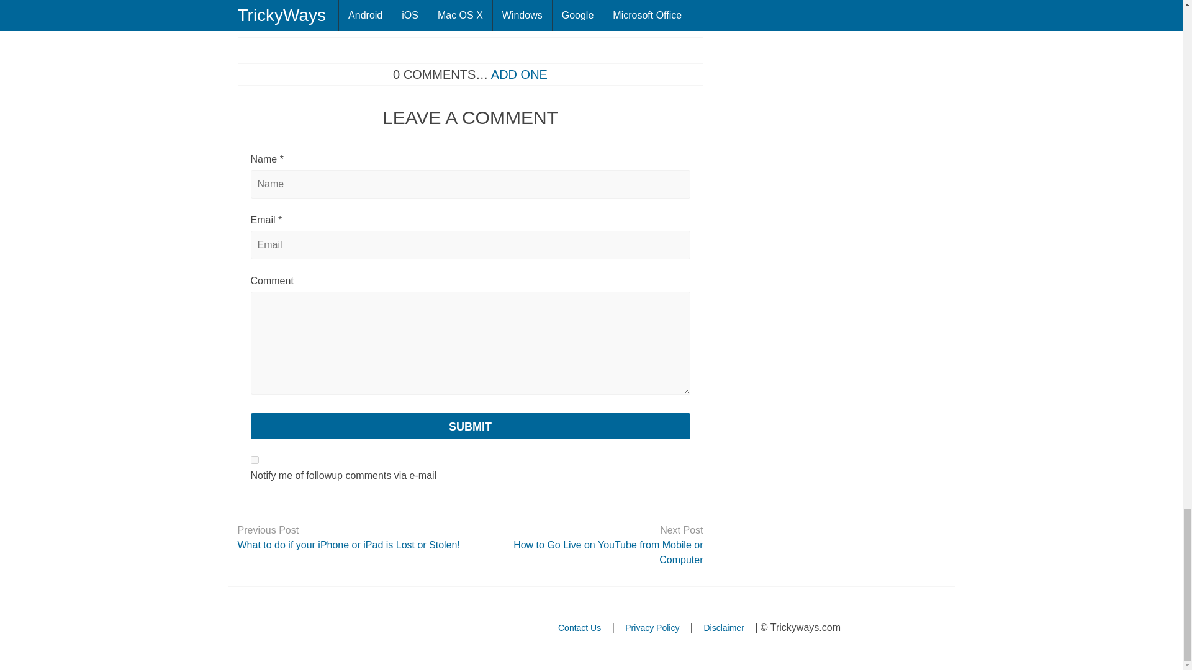 The height and width of the screenshot is (670, 1192). What do you see at coordinates (358, 628) in the screenshot?
I see `Become Facebook Fan` at bounding box center [358, 628].